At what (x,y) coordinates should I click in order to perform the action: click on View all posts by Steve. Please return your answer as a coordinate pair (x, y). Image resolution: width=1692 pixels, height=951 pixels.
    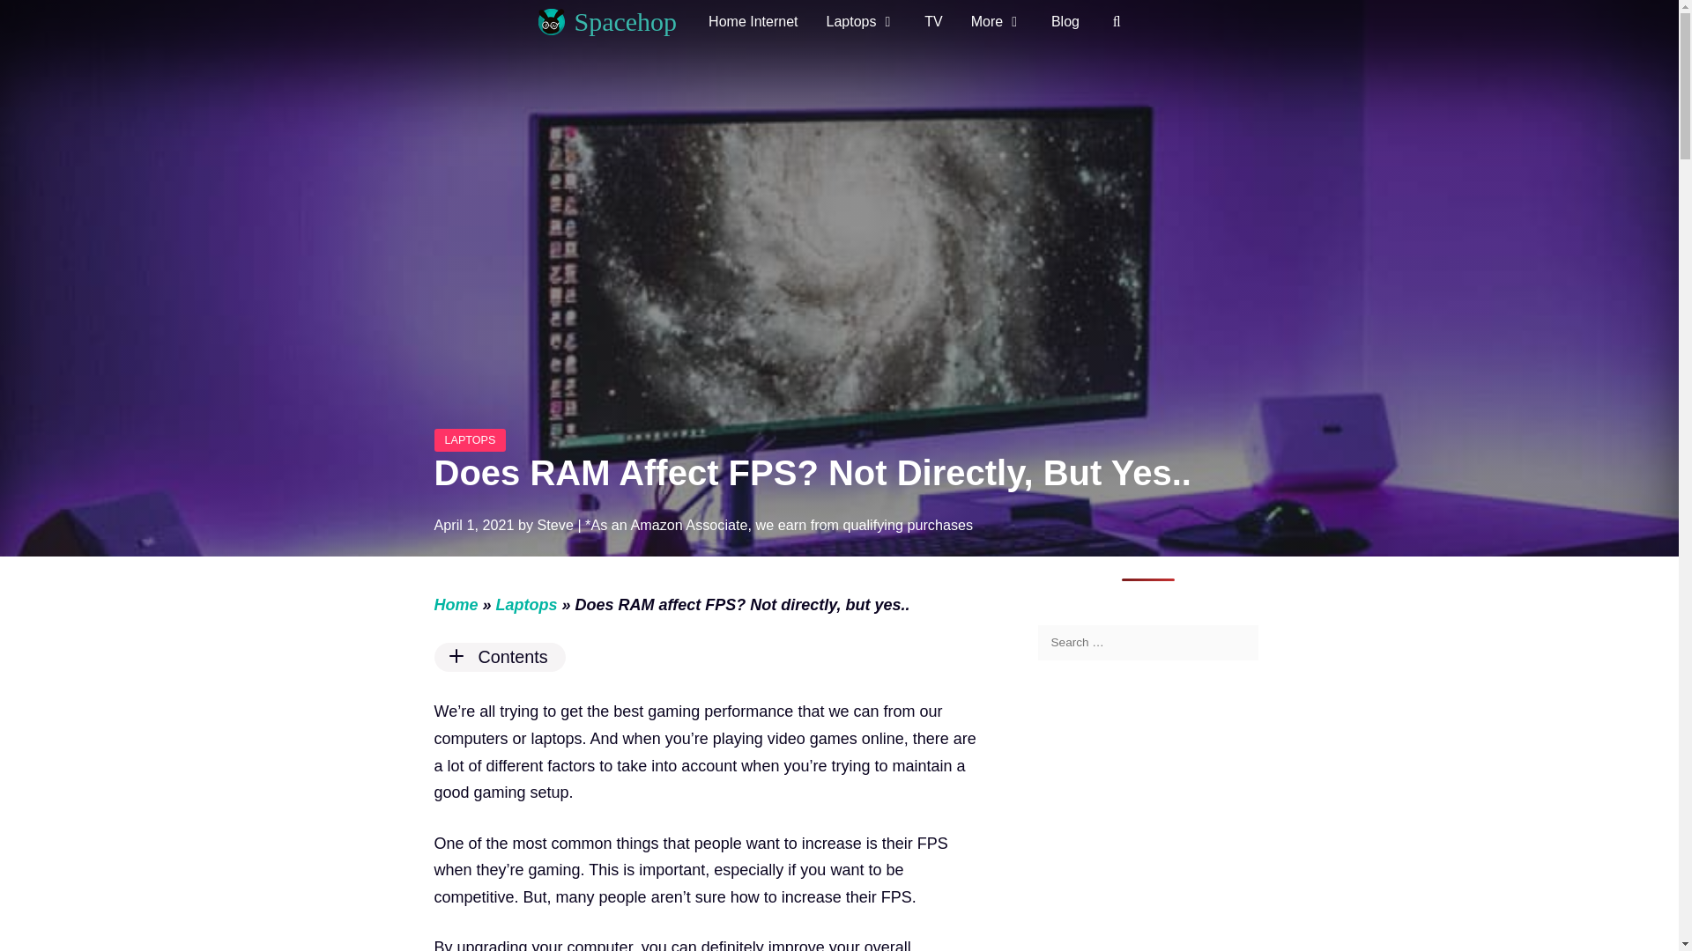
    Looking at the image, I should click on (554, 525).